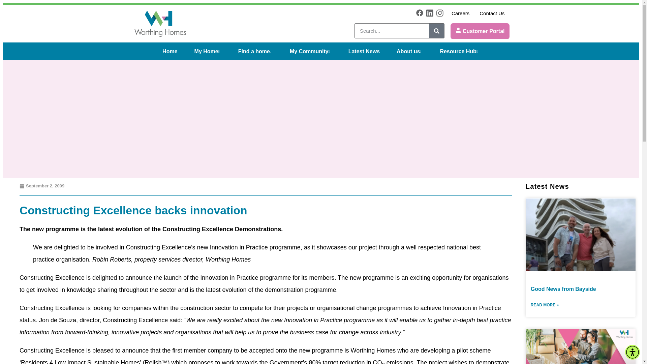 Image resolution: width=647 pixels, height=364 pixels. Describe the element at coordinates (208, 51) in the screenshot. I see `My Home` at that location.